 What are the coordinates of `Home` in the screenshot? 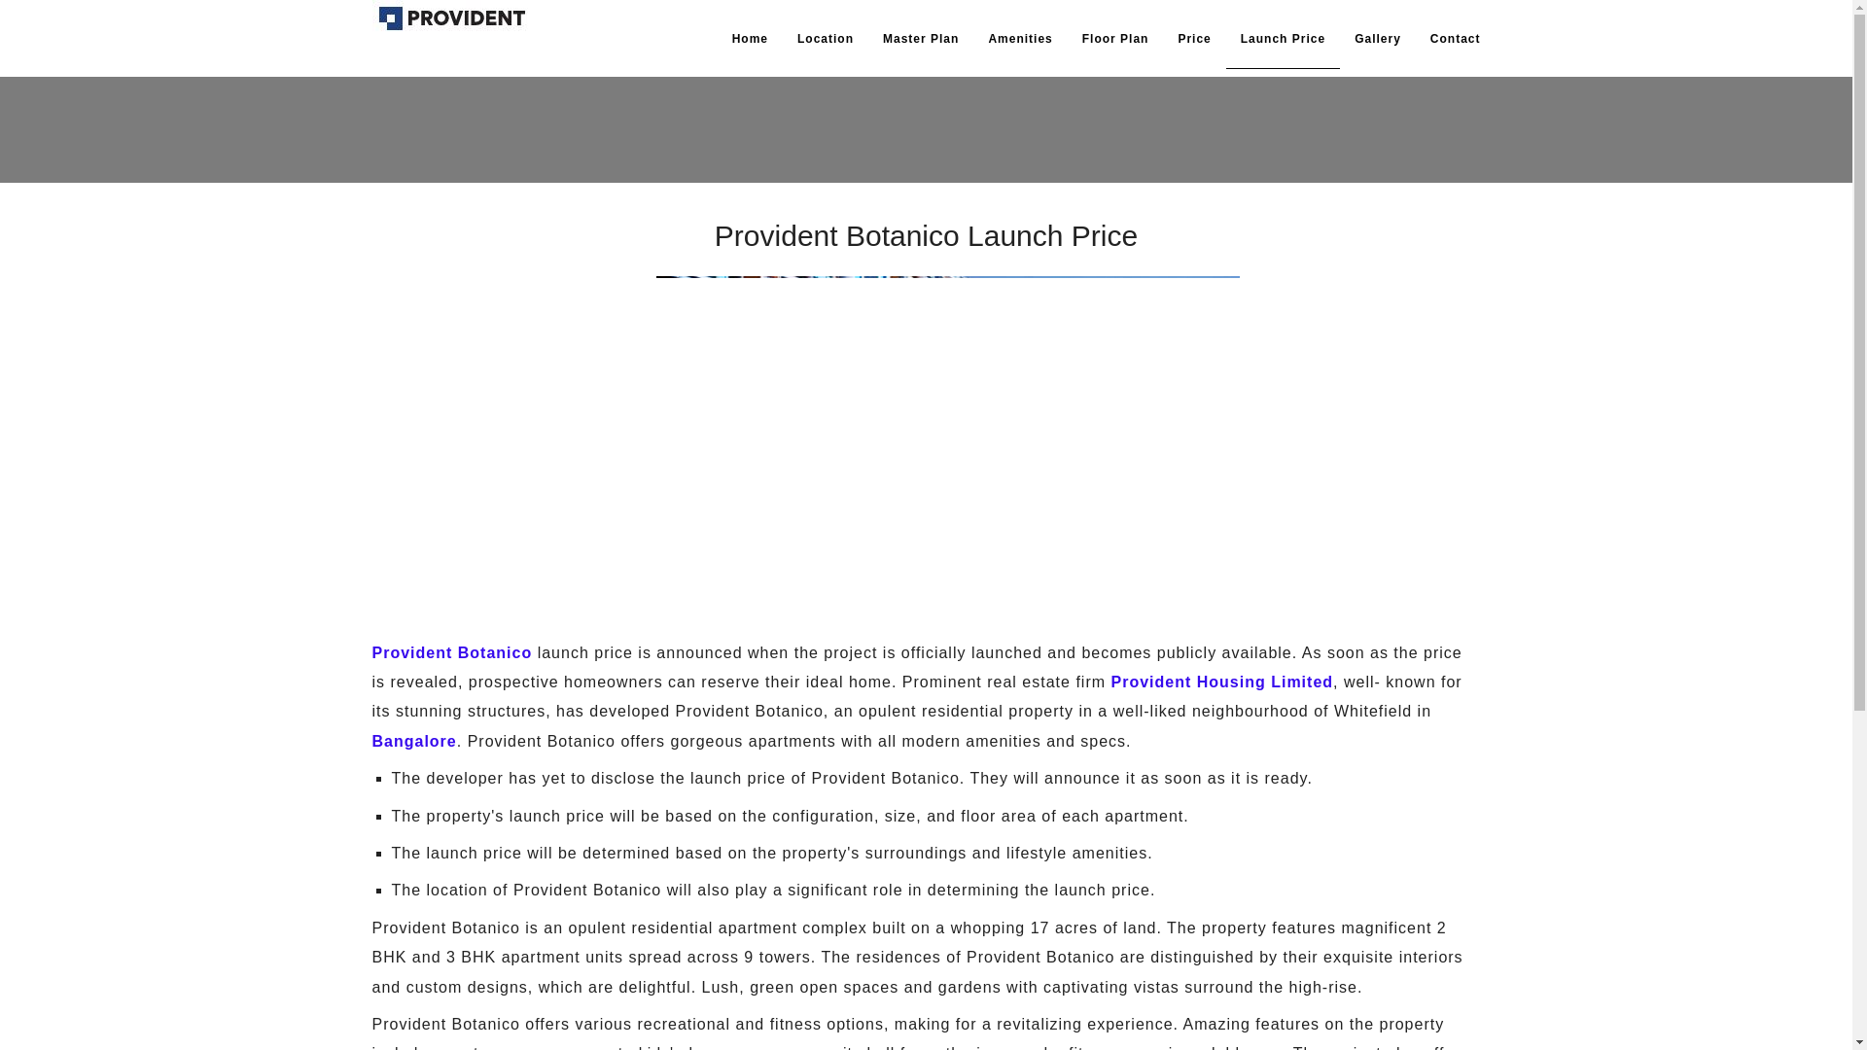 It's located at (749, 39).